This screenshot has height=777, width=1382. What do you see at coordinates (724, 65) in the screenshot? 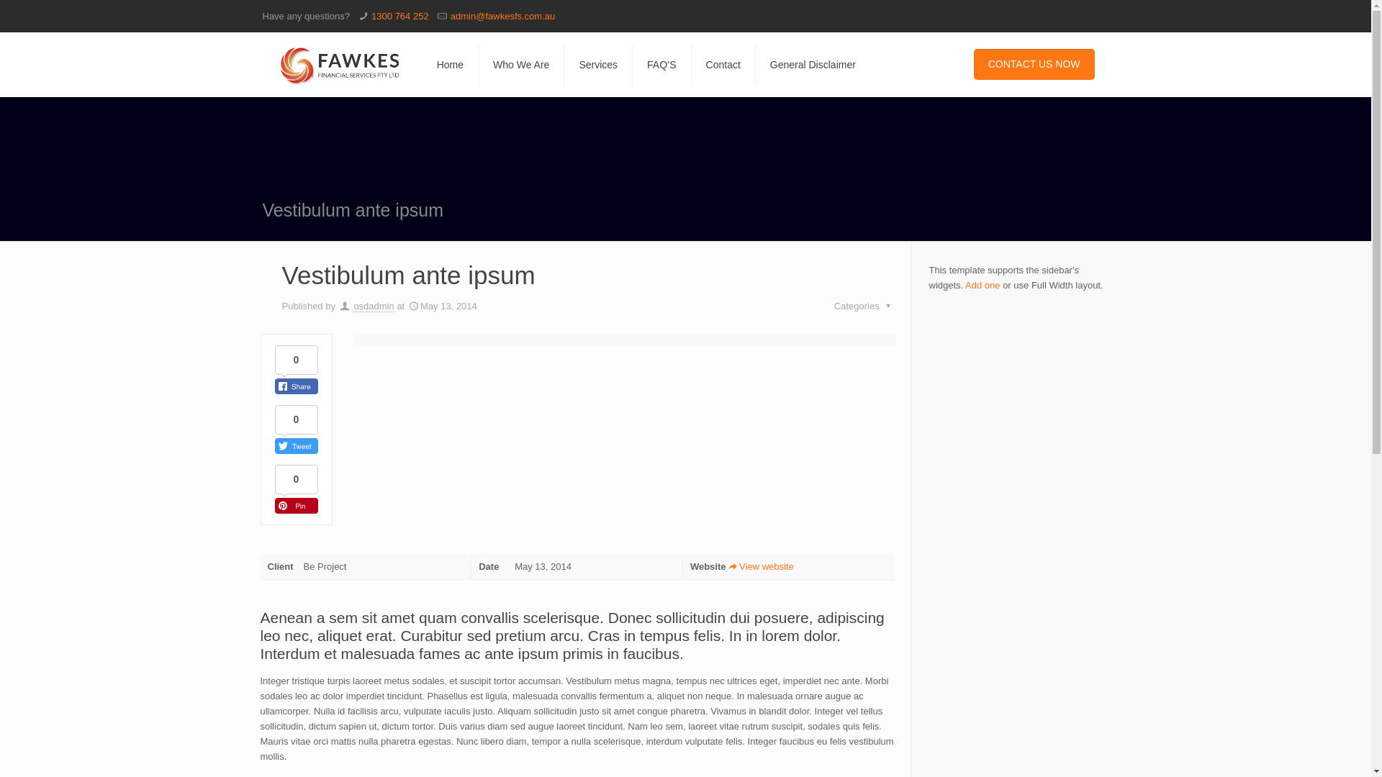
I see `Contact` at bounding box center [724, 65].